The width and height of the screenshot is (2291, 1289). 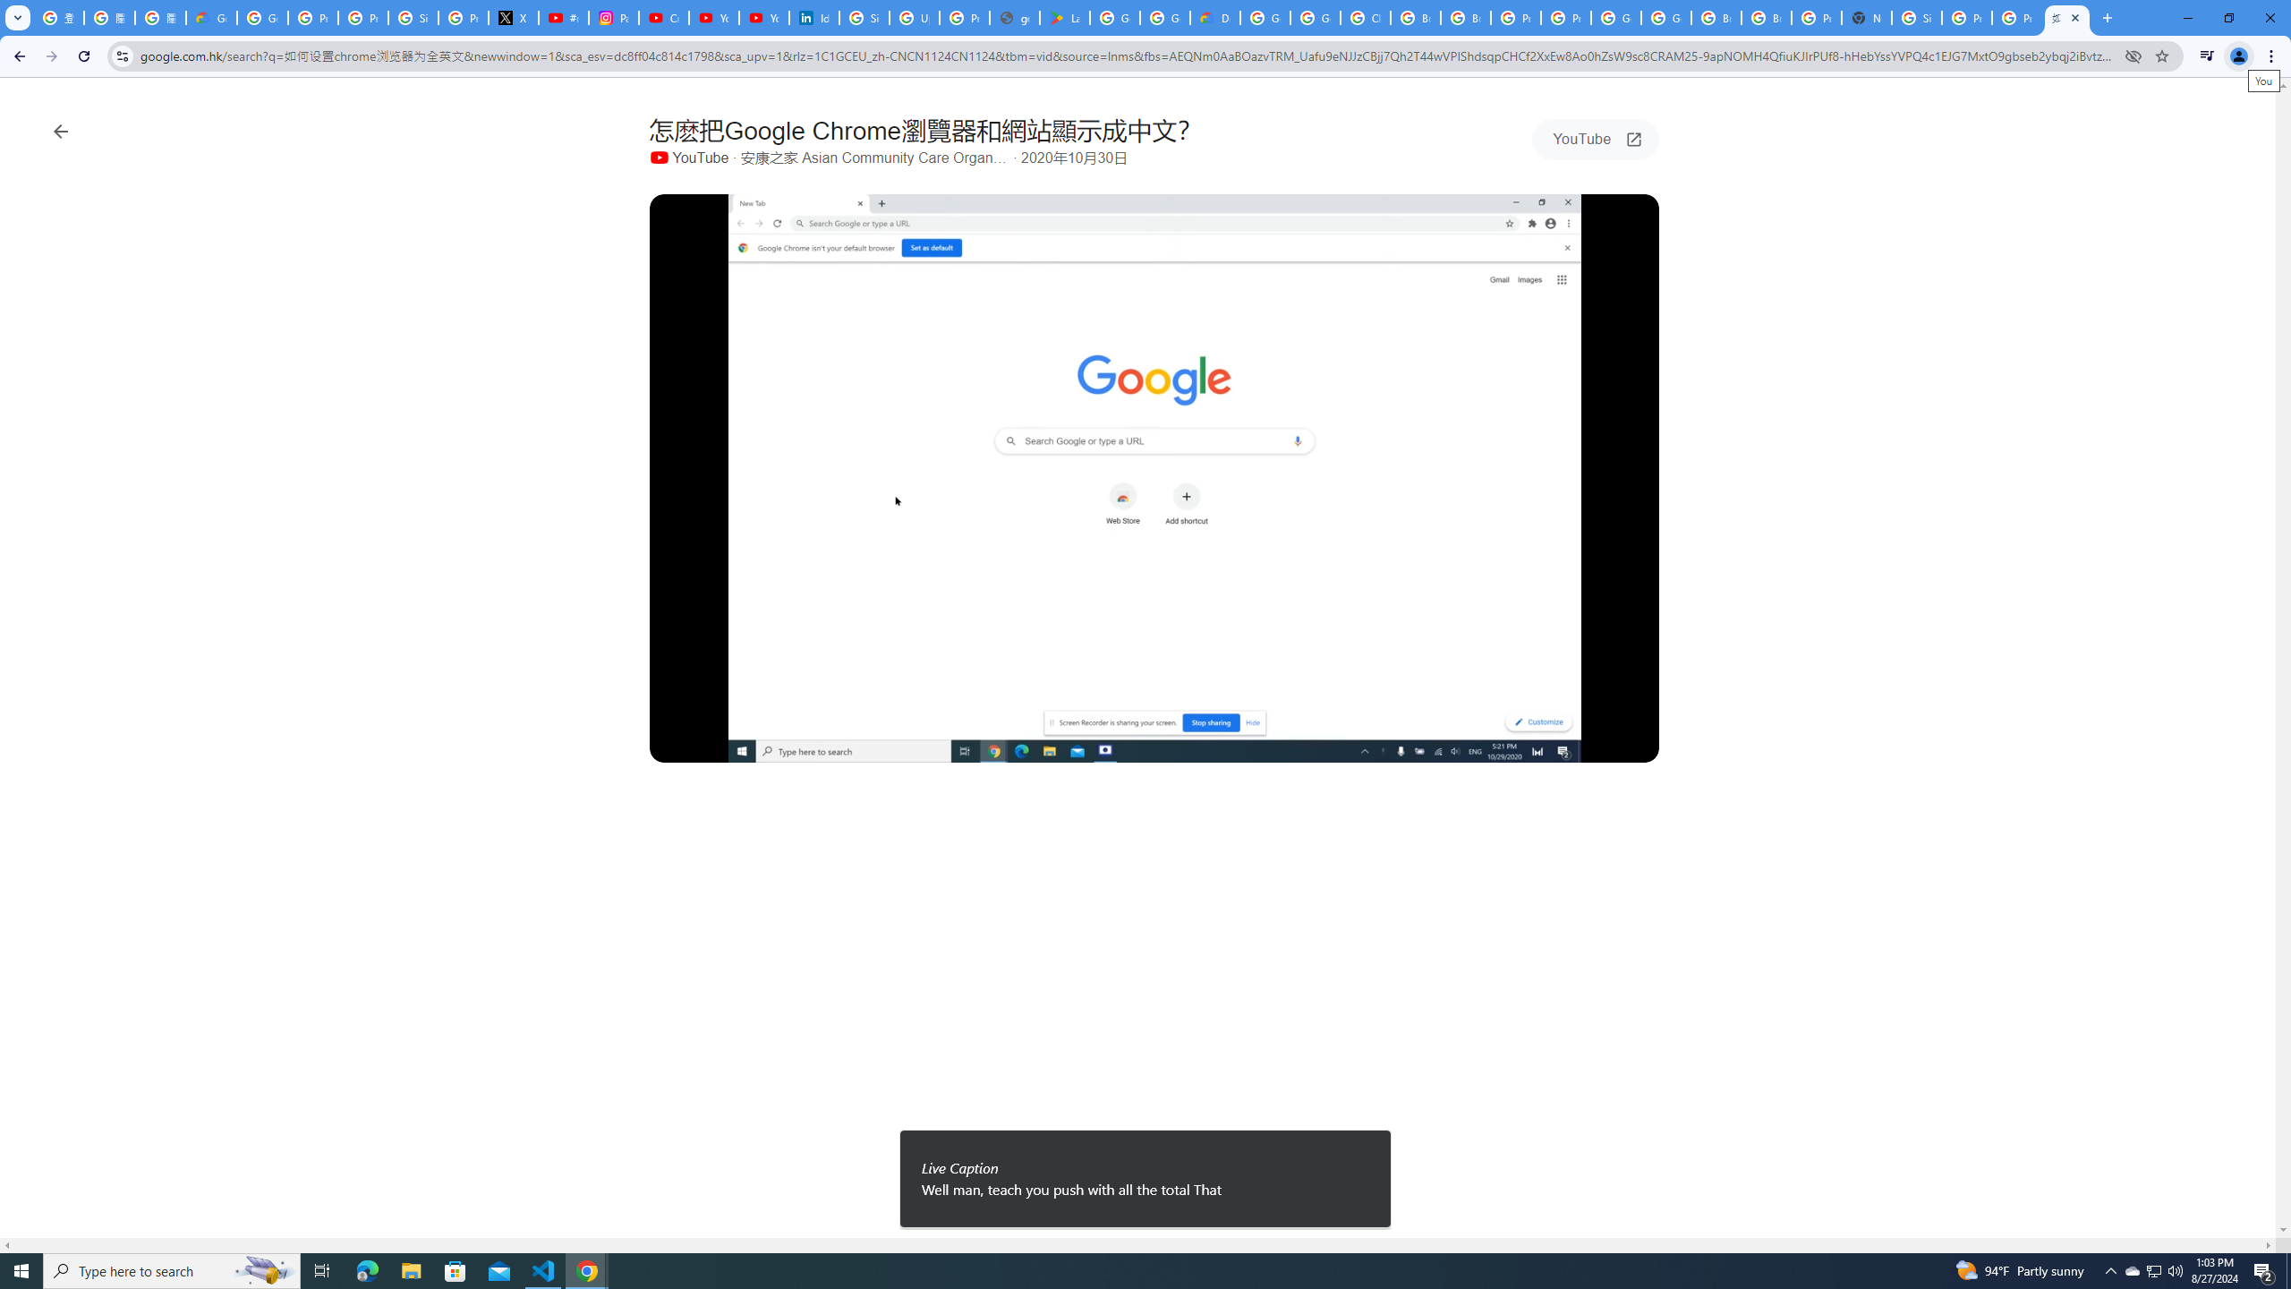 What do you see at coordinates (1265, 18) in the screenshot?
I see `Google Cloud Platform` at bounding box center [1265, 18].